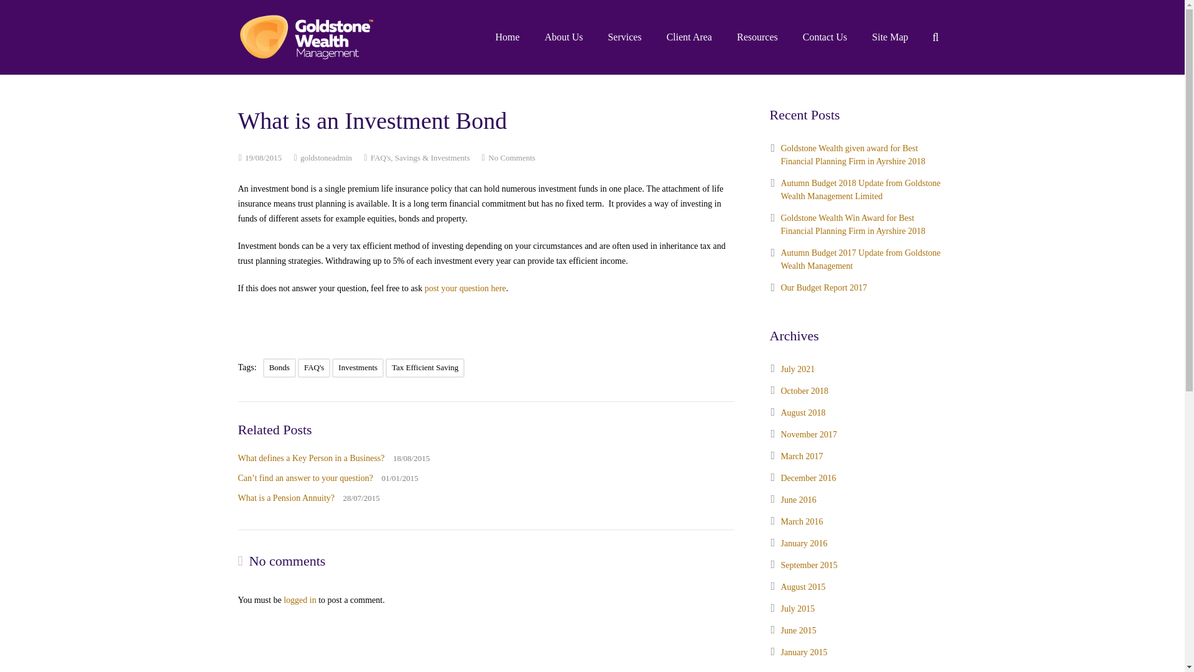 The image size is (1194, 672). What do you see at coordinates (425, 367) in the screenshot?
I see `Search` at bounding box center [425, 367].